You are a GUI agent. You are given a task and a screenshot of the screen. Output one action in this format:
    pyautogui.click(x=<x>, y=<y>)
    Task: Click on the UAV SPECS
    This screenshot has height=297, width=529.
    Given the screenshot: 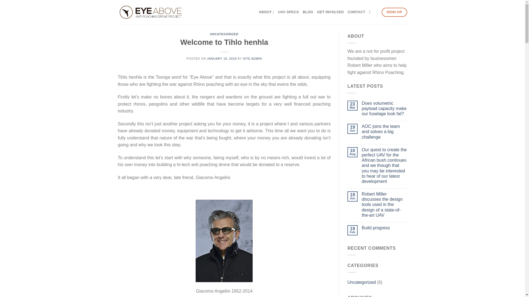 What is the action you would take?
    pyautogui.click(x=288, y=12)
    